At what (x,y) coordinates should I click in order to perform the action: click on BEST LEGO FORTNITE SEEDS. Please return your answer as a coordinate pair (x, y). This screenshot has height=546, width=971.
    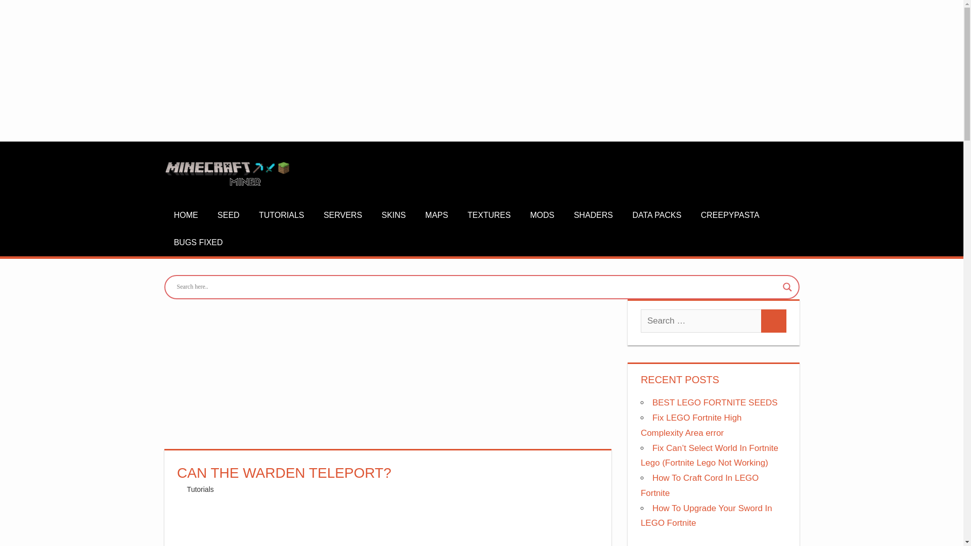
    Looking at the image, I should click on (715, 402).